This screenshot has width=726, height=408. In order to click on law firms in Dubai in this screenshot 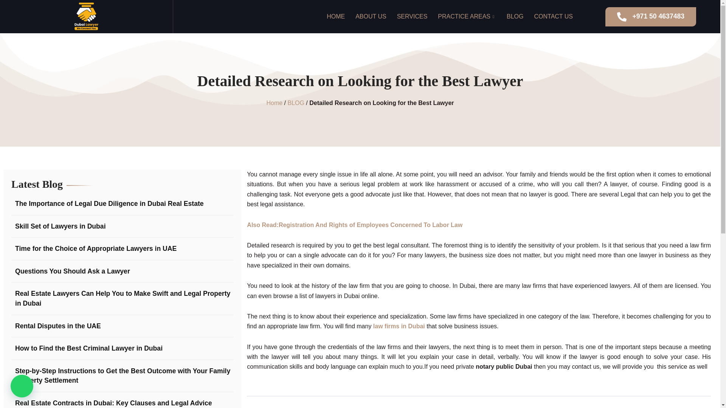, I will do `click(399, 326)`.